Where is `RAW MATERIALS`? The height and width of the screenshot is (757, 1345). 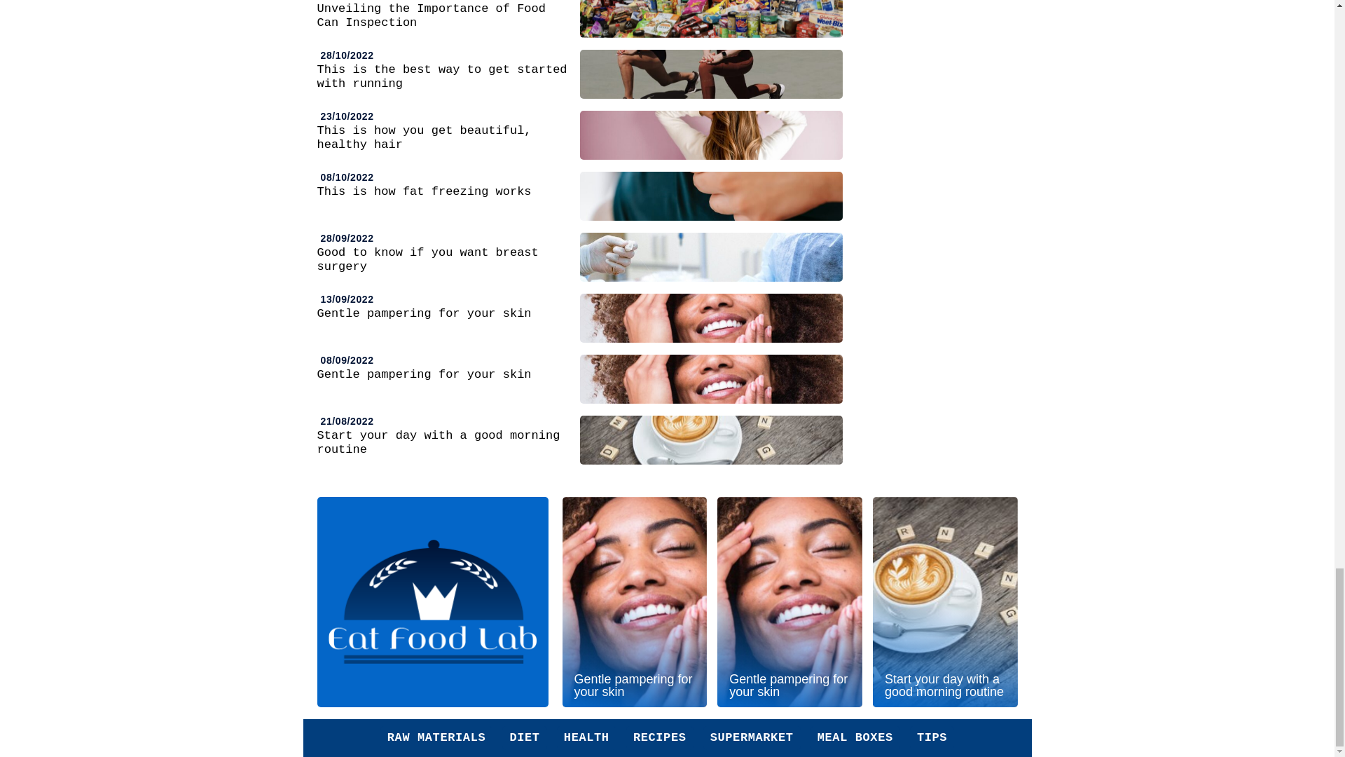
RAW MATERIALS is located at coordinates (436, 737).